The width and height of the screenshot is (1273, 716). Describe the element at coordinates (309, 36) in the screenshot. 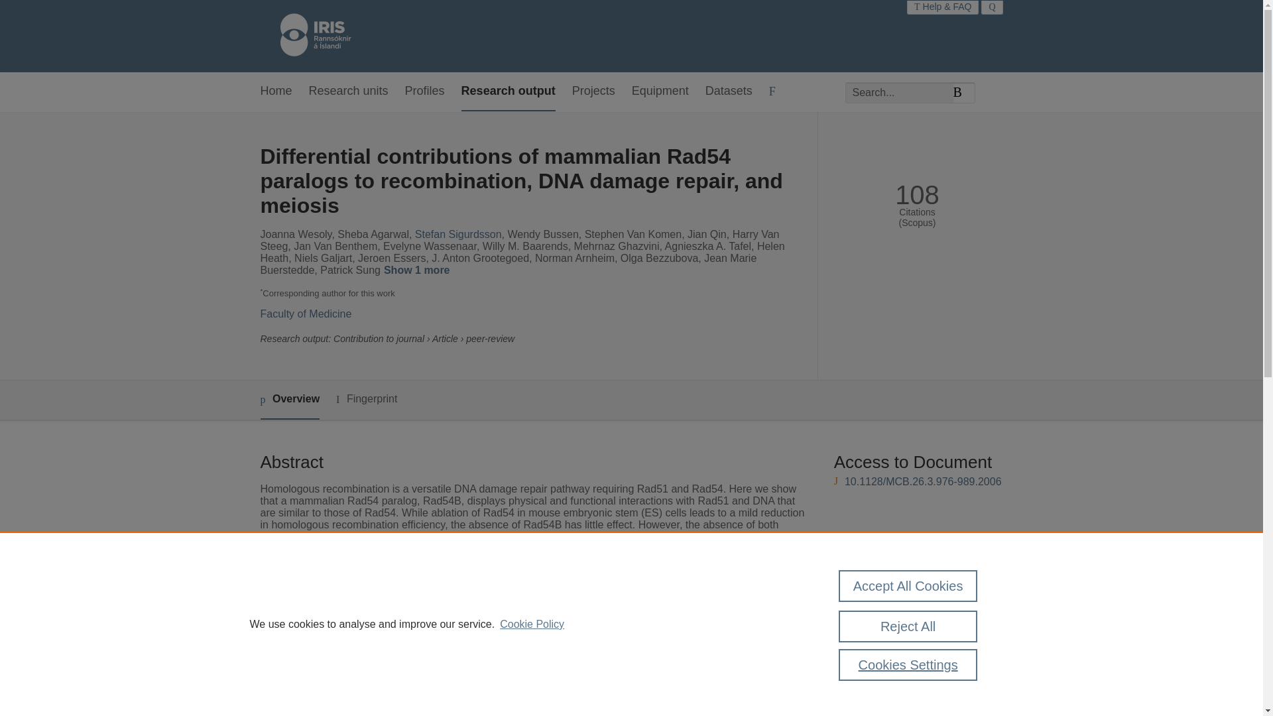

I see `Home` at that location.